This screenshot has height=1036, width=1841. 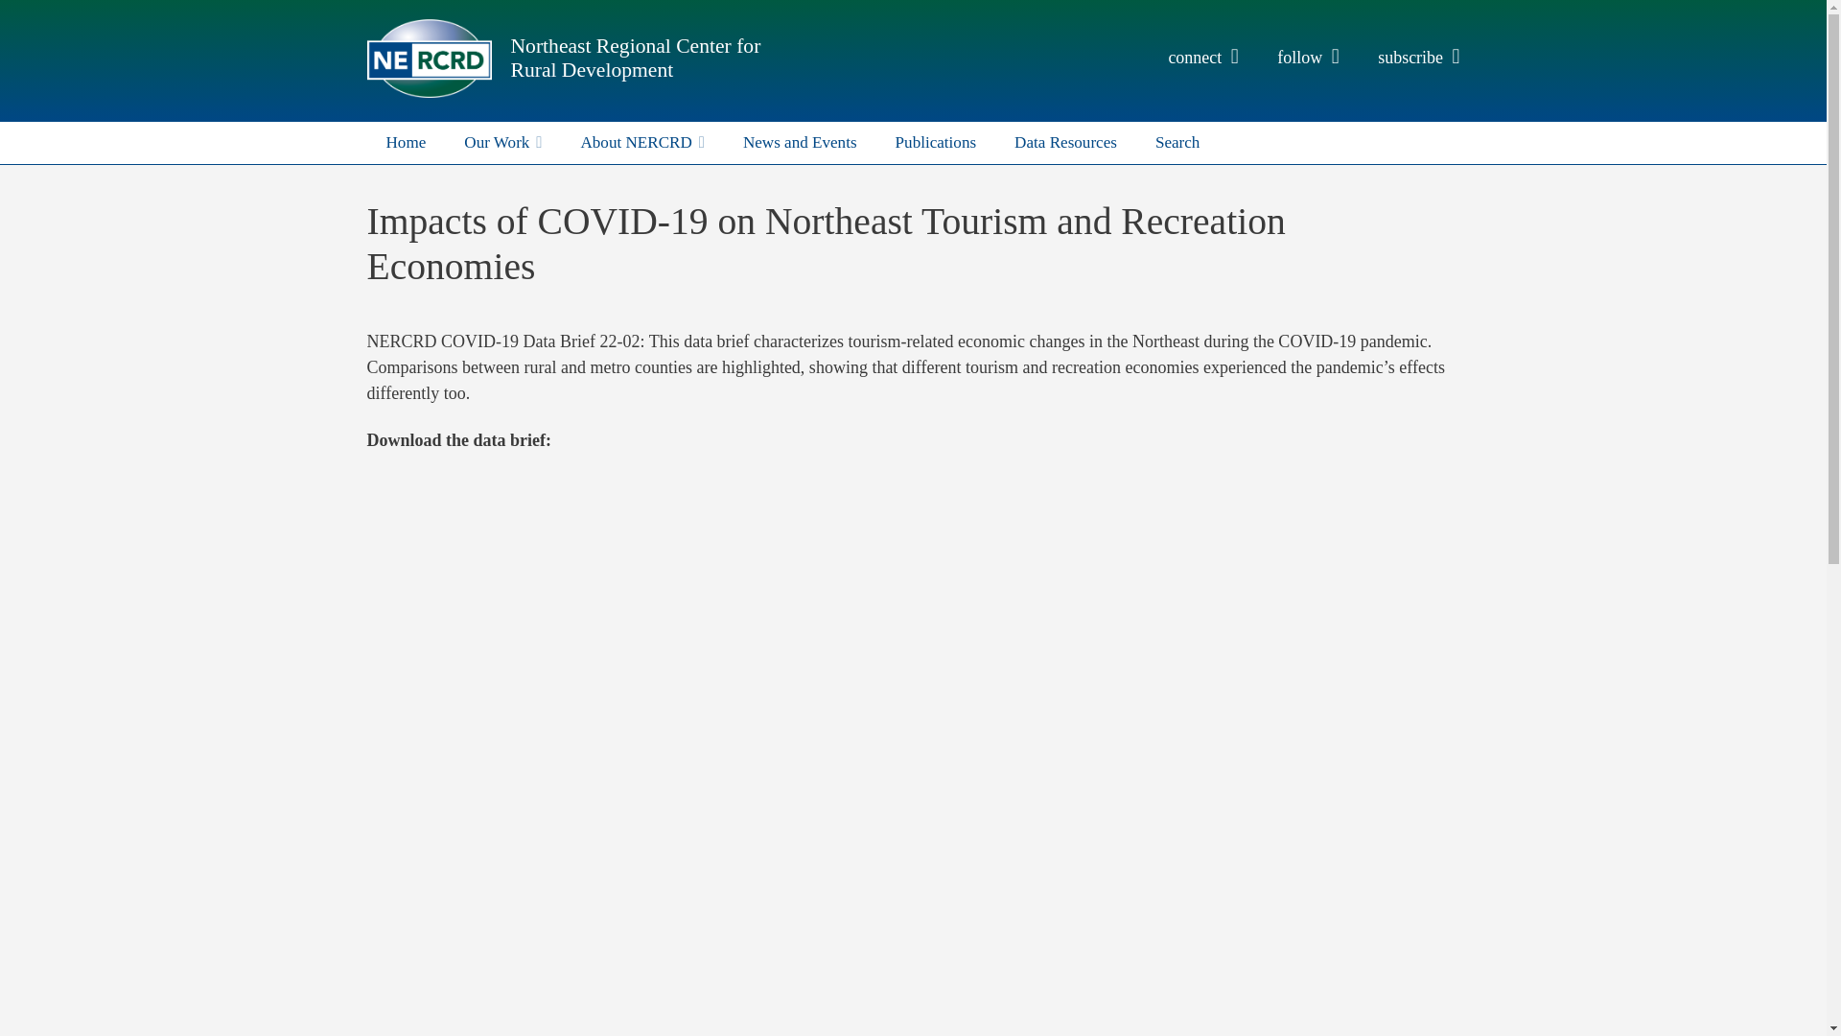 I want to click on News and Events, so click(x=800, y=142).